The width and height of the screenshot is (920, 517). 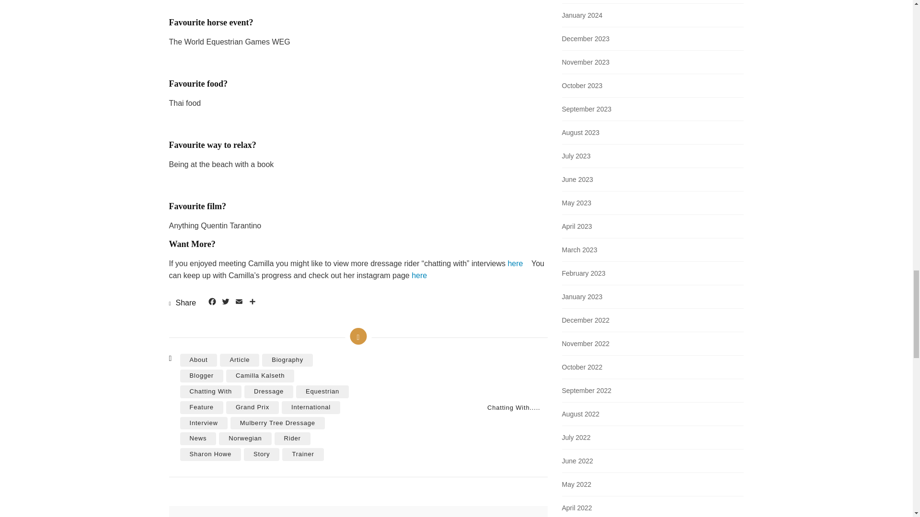 What do you see at coordinates (239, 303) in the screenshot?
I see `Email` at bounding box center [239, 303].